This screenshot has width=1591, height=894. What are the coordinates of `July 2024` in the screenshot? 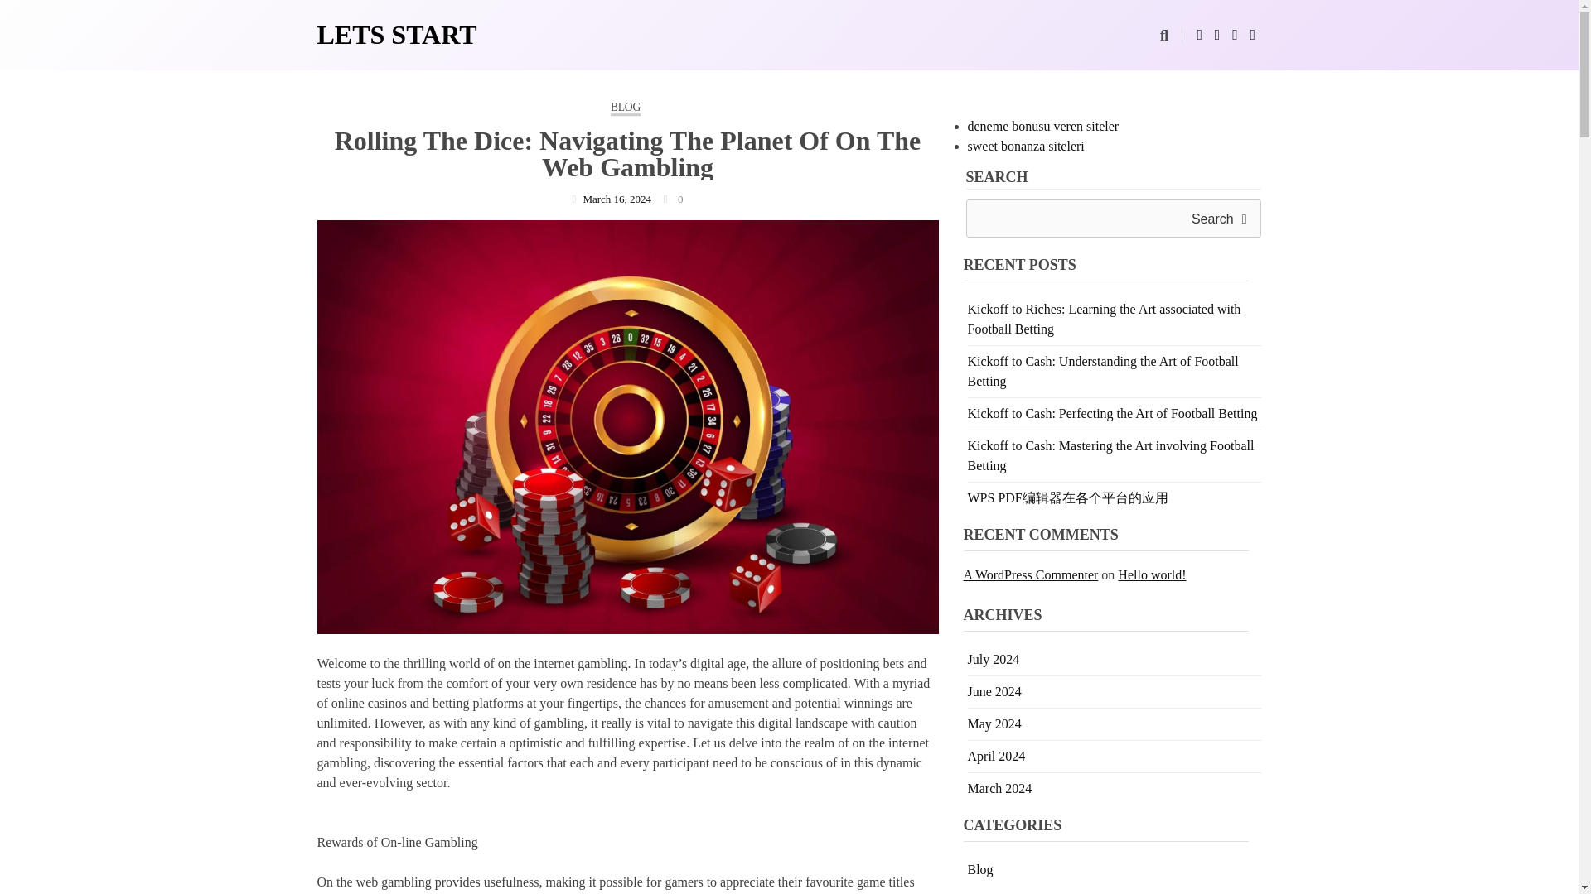 It's located at (993, 659).